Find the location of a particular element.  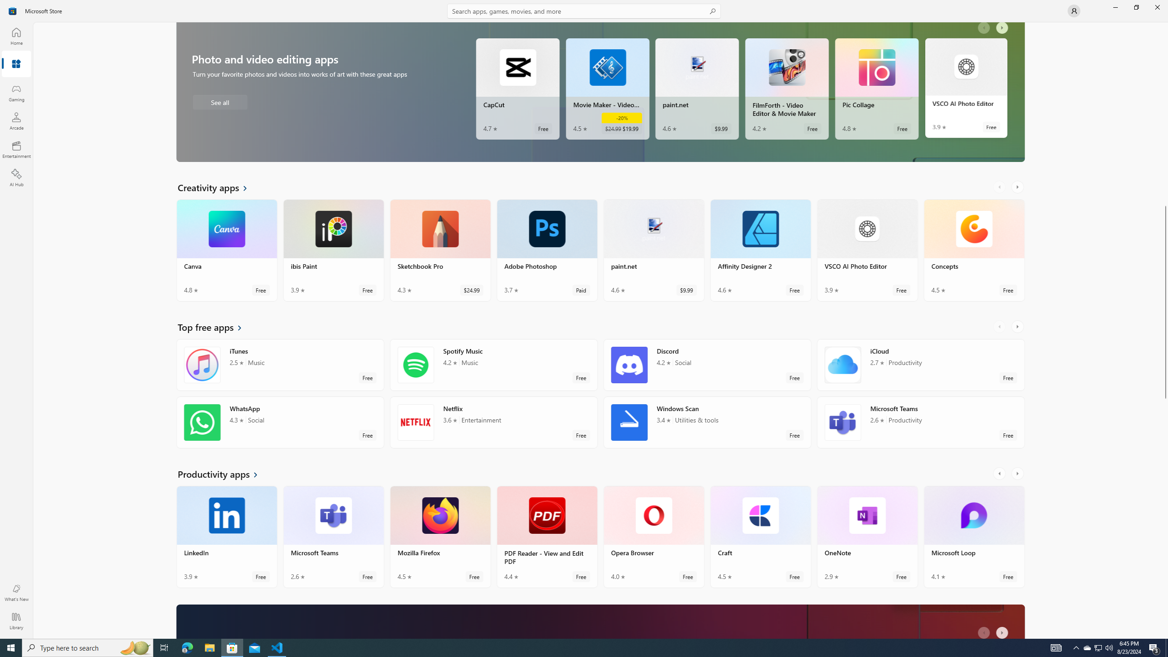

iTunes. Average rating of 2.5 out of five stars. Free   is located at coordinates (280, 365).